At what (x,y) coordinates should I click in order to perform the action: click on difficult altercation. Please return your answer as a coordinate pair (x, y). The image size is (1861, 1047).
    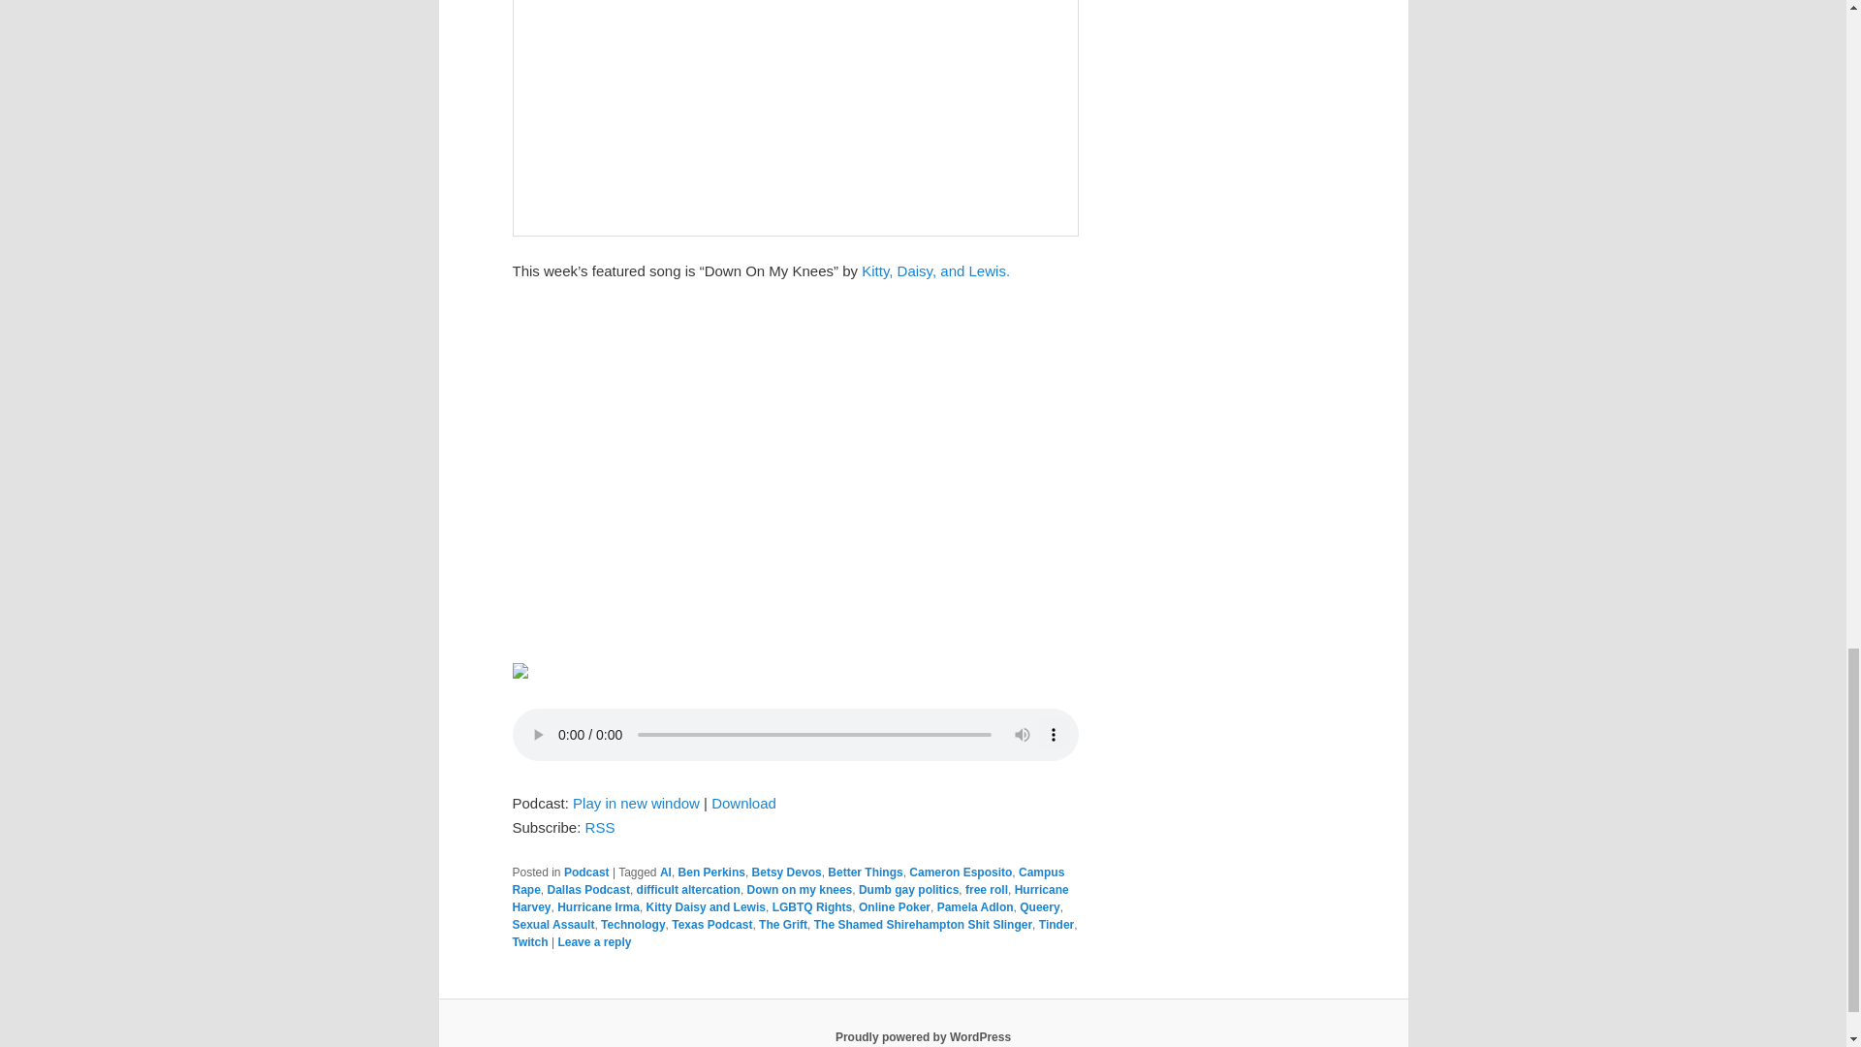
    Looking at the image, I should click on (688, 890).